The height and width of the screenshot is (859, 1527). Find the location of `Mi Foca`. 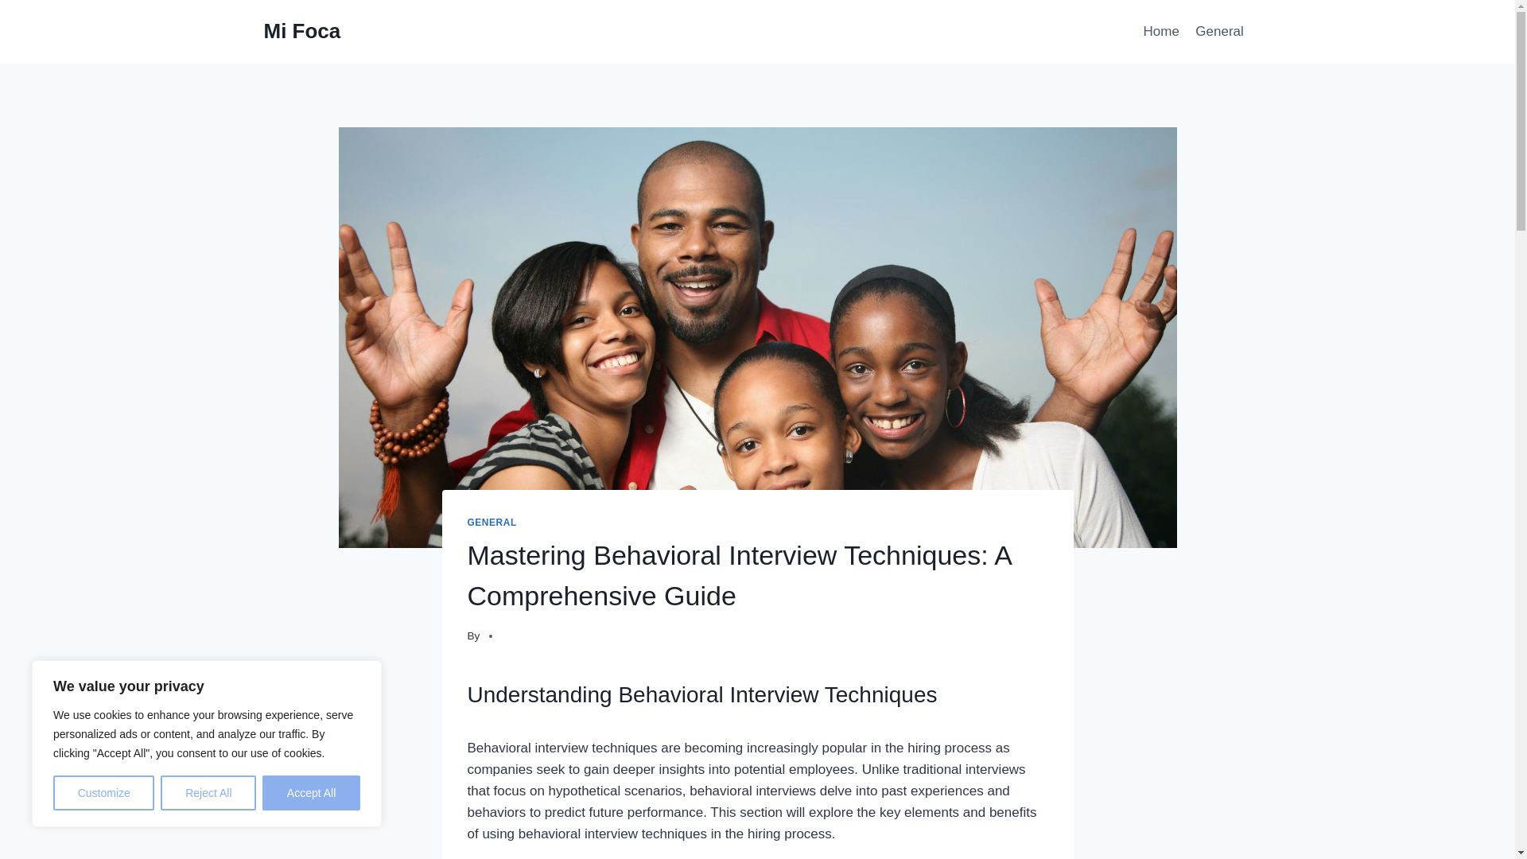

Mi Foca is located at coordinates (302, 31).